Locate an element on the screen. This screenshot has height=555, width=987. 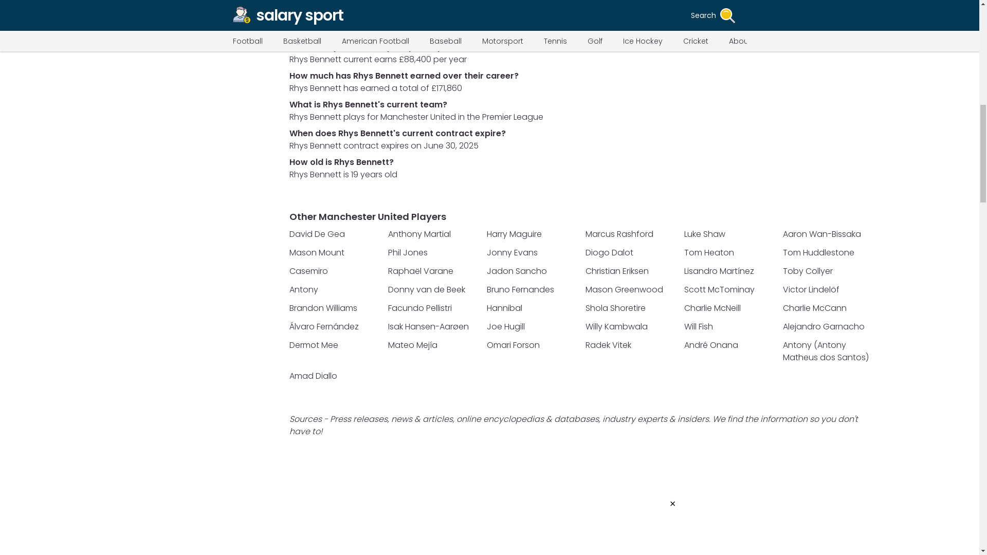
Mason Greenwood is located at coordinates (631, 289).